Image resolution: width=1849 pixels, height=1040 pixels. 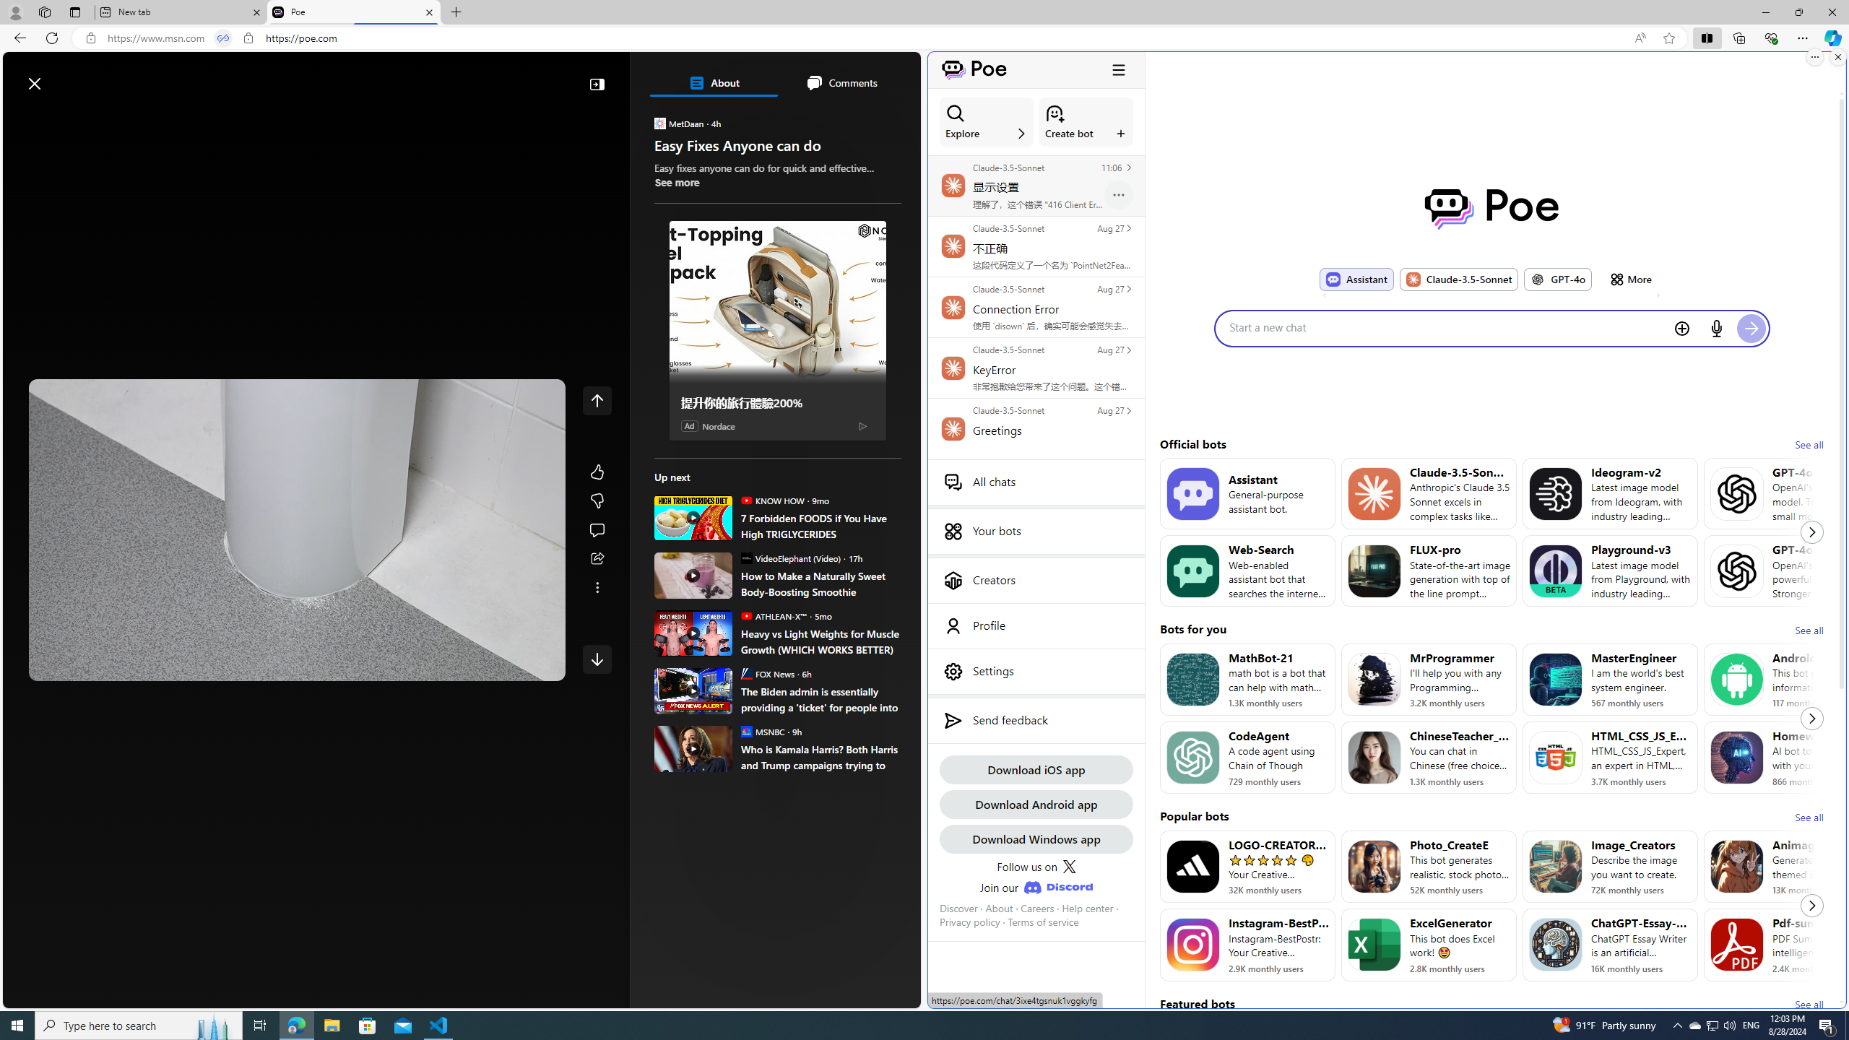 What do you see at coordinates (1737, 757) in the screenshot?
I see `Bot image for Homeworkbot679` at bounding box center [1737, 757].